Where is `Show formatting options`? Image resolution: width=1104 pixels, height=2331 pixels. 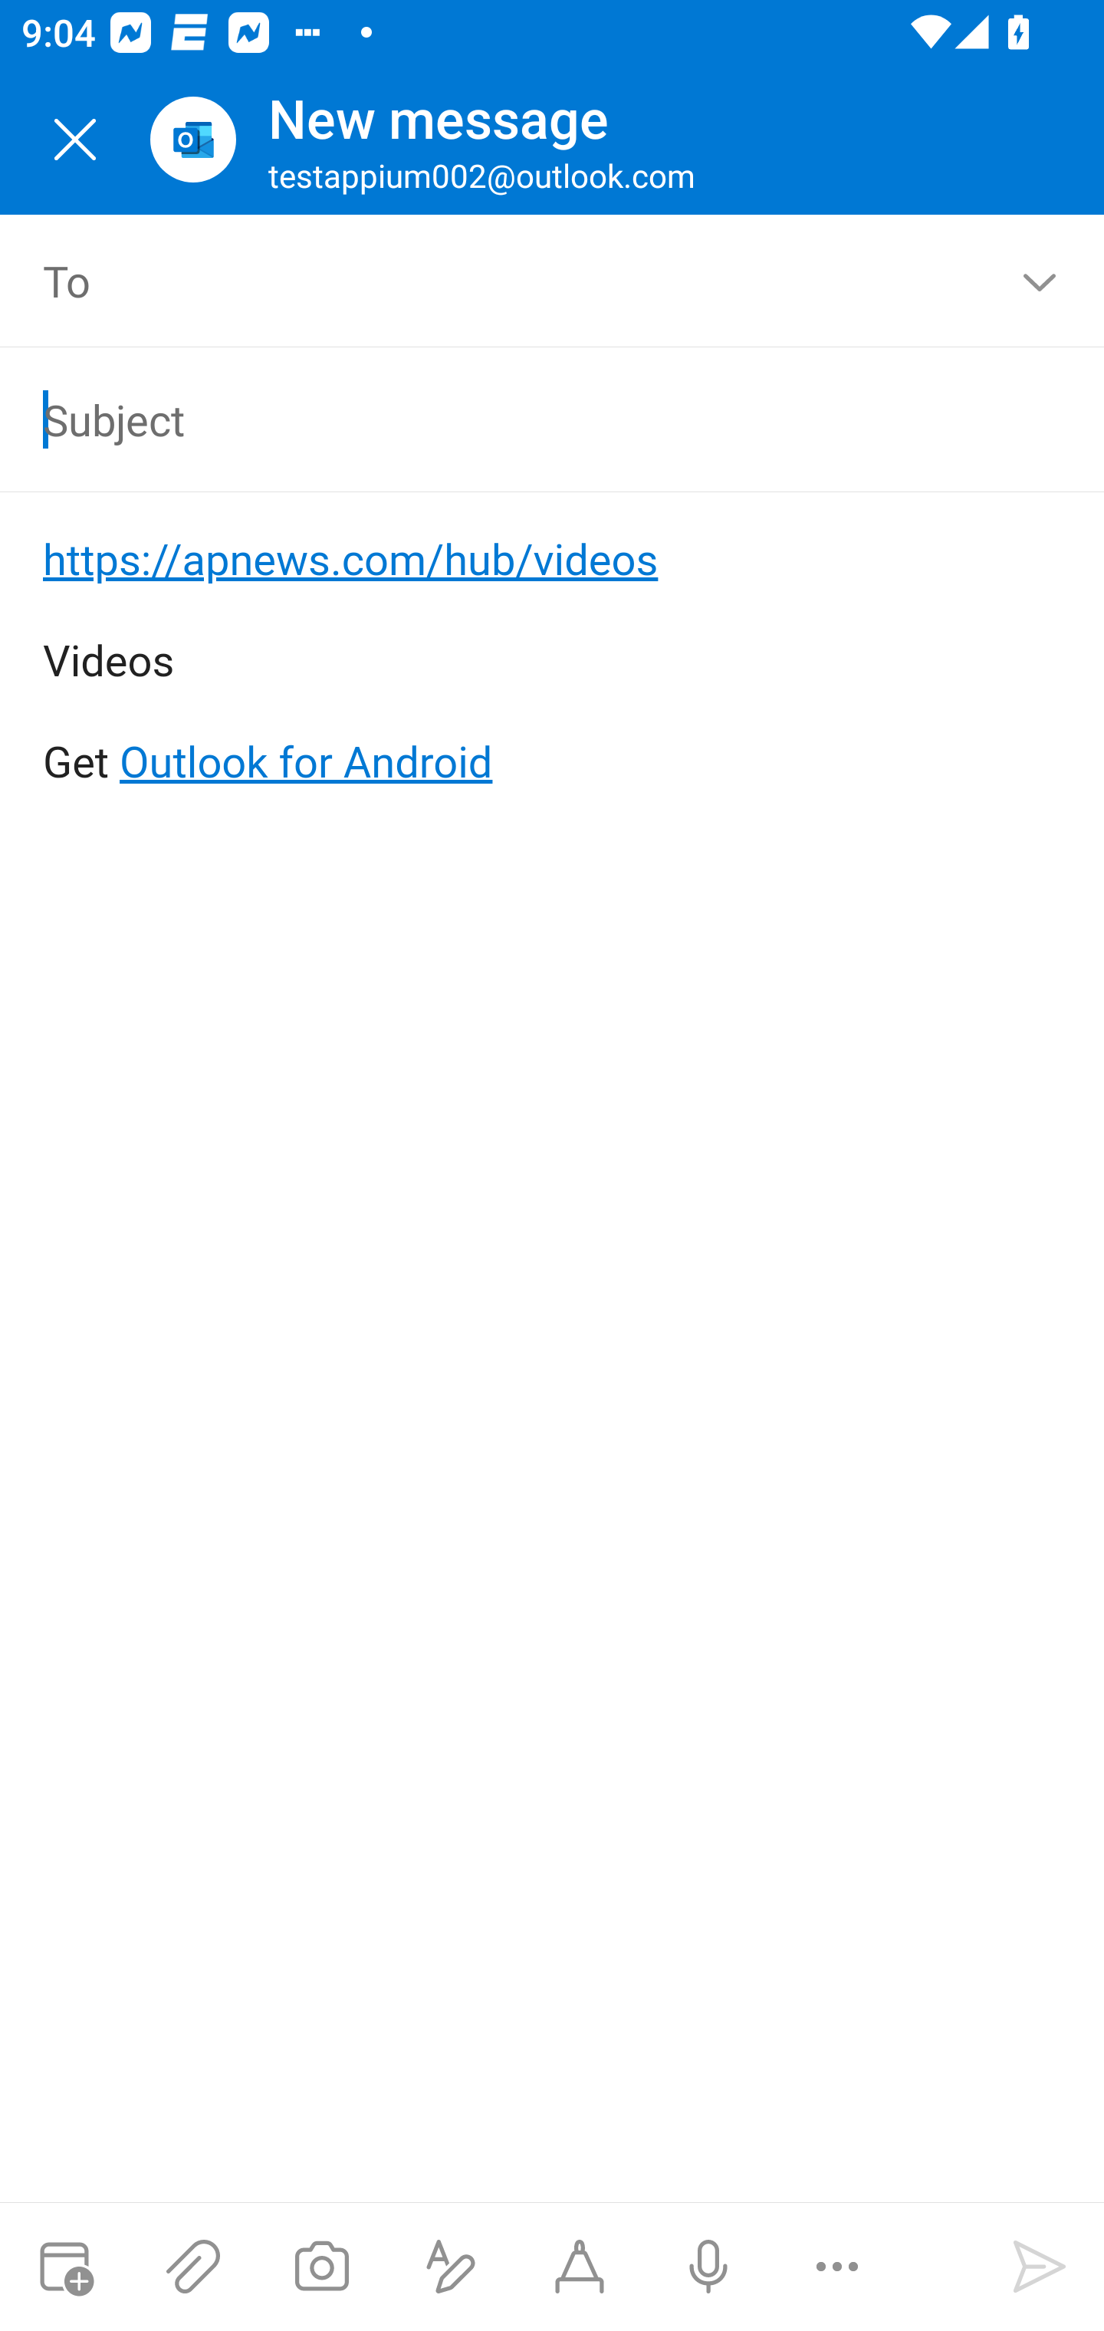 Show formatting options is located at coordinates (451, 2267).